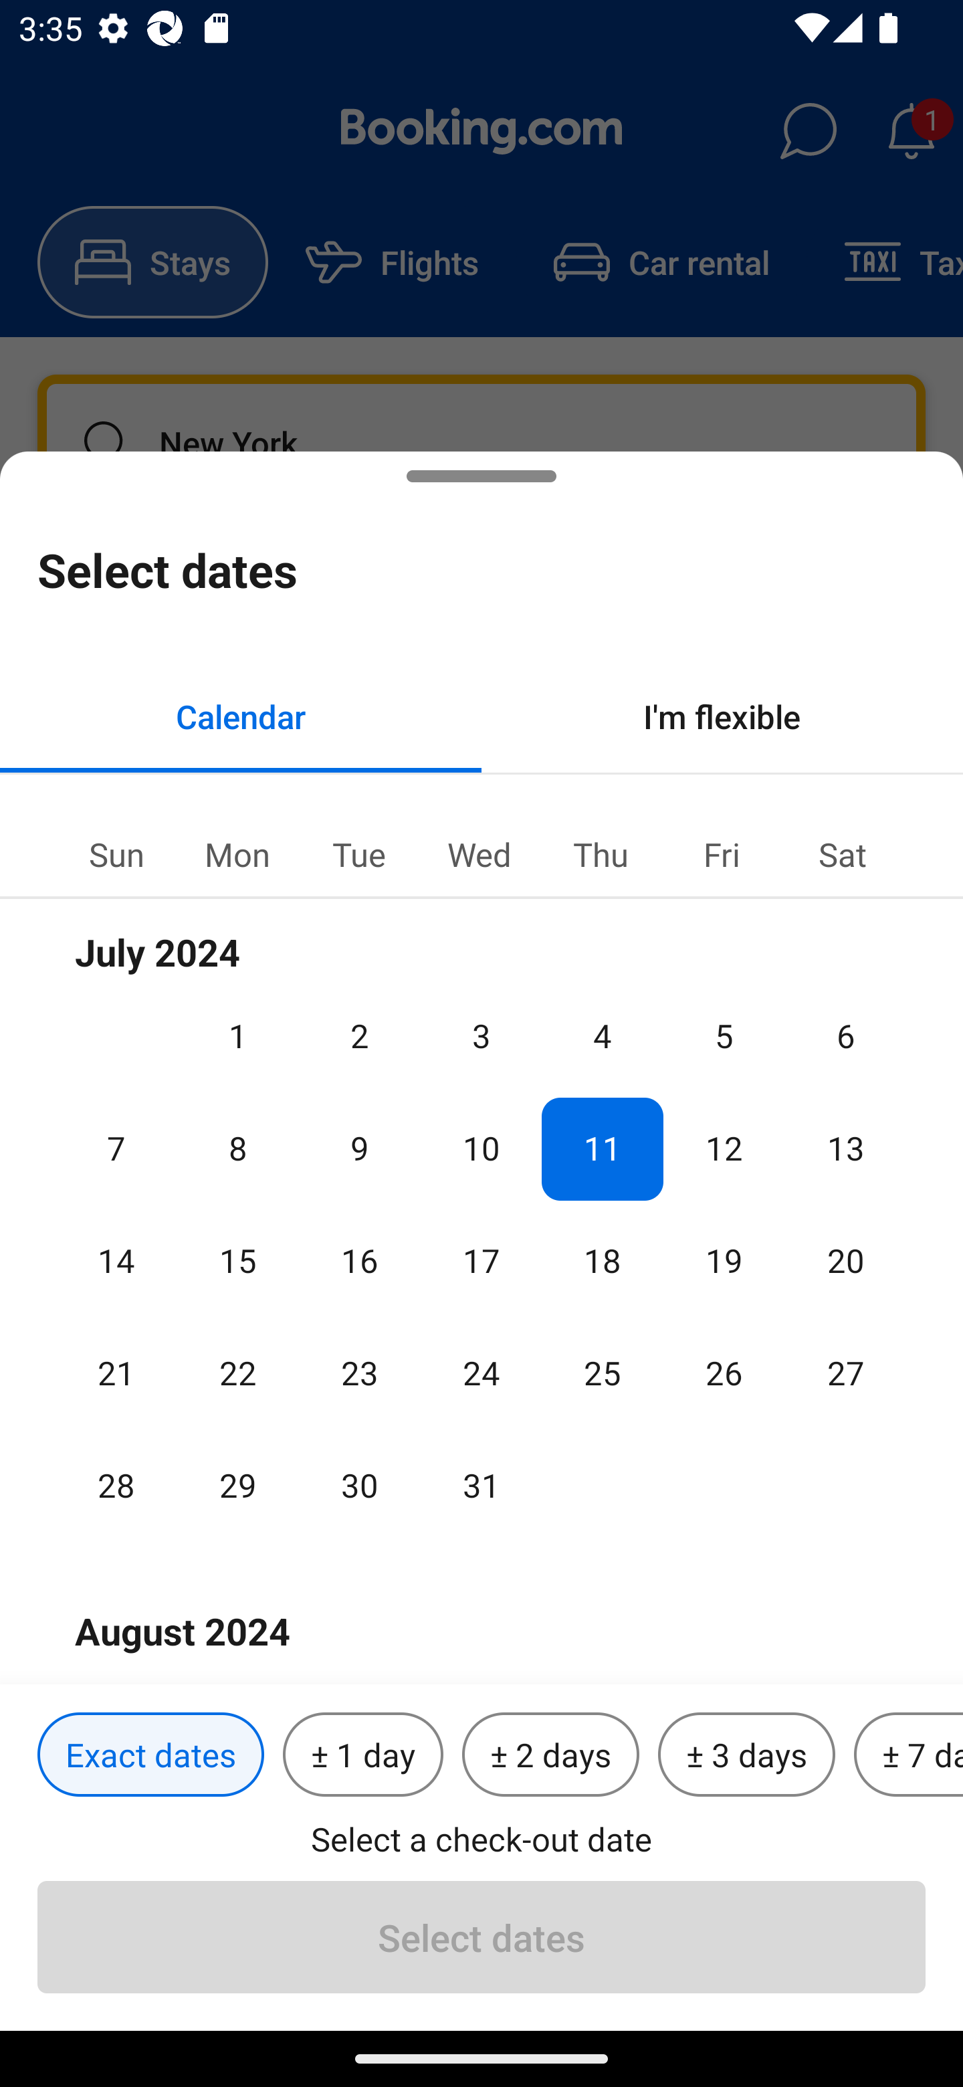  Describe the element at coordinates (481, 1936) in the screenshot. I see `Select dates` at that location.